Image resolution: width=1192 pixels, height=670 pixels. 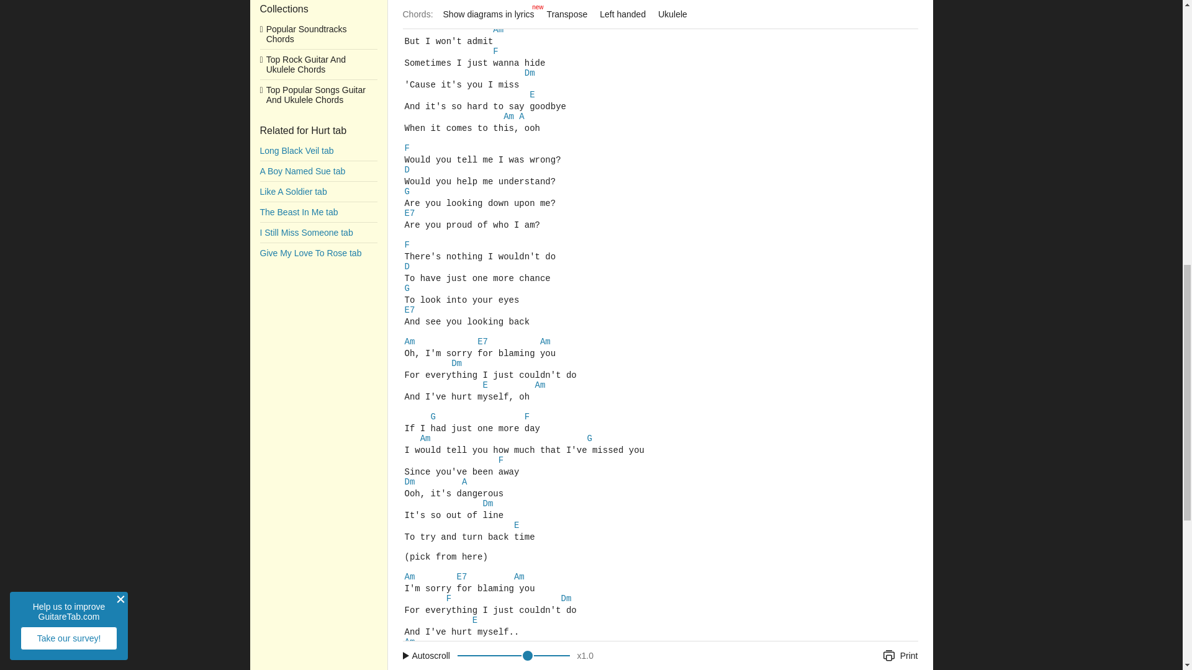 What do you see at coordinates (318, 89) in the screenshot?
I see `I Still Miss Someone tab` at bounding box center [318, 89].